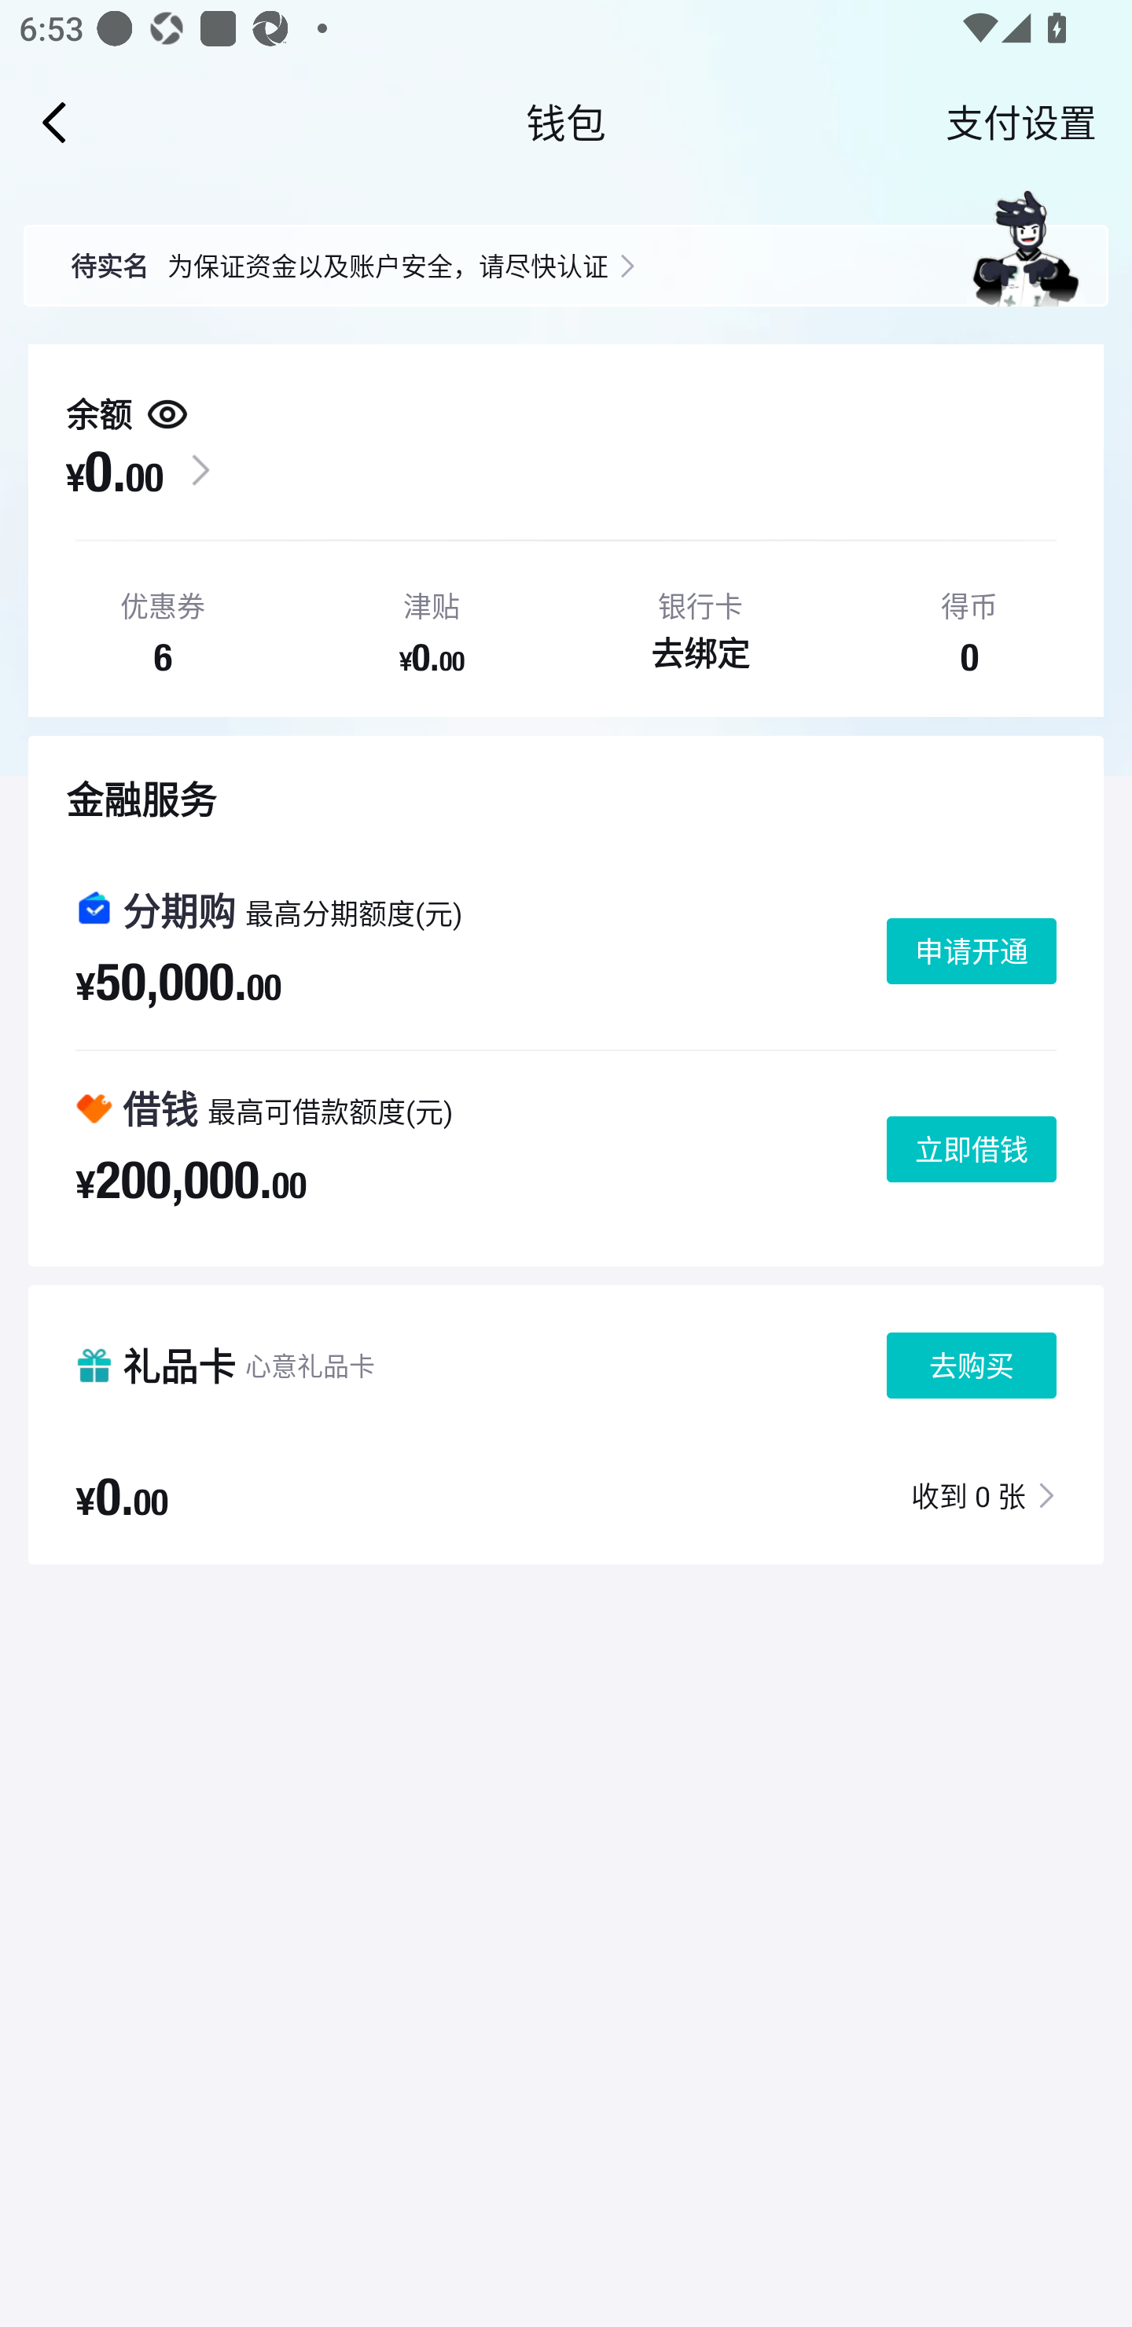 The image size is (1132, 2327). Describe the element at coordinates (566, 951) in the screenshot. I see `分期购 最高分期额度(元) ¥ 50,000.00 申请开通` at that location.